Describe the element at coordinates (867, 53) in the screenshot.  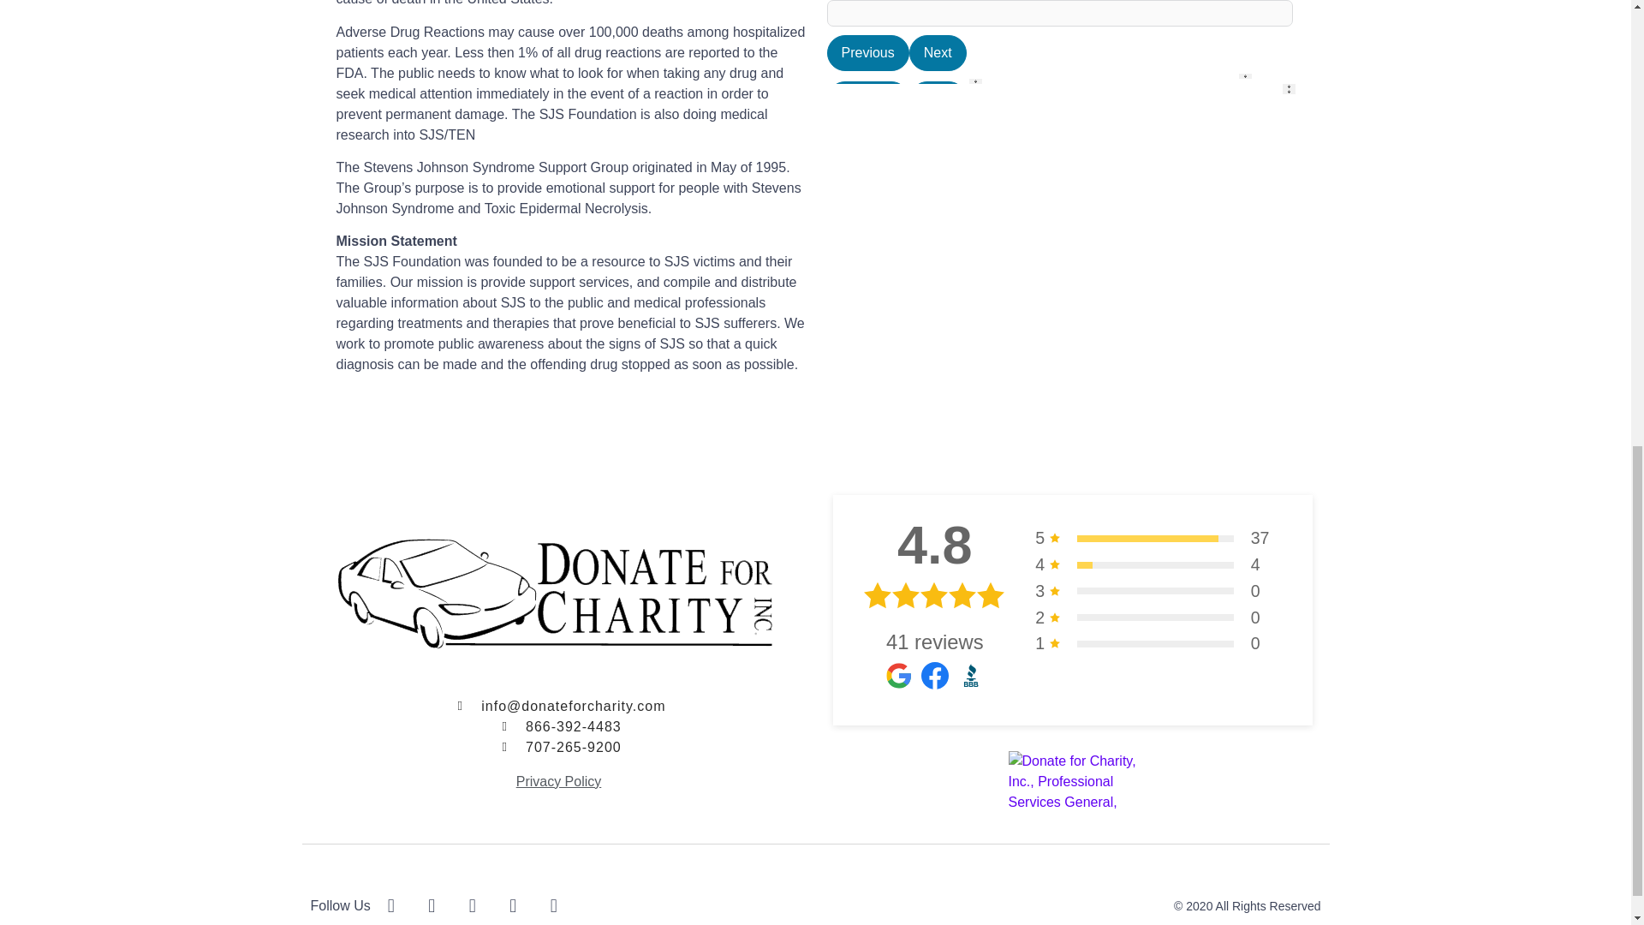
I see `Previous` at that location.